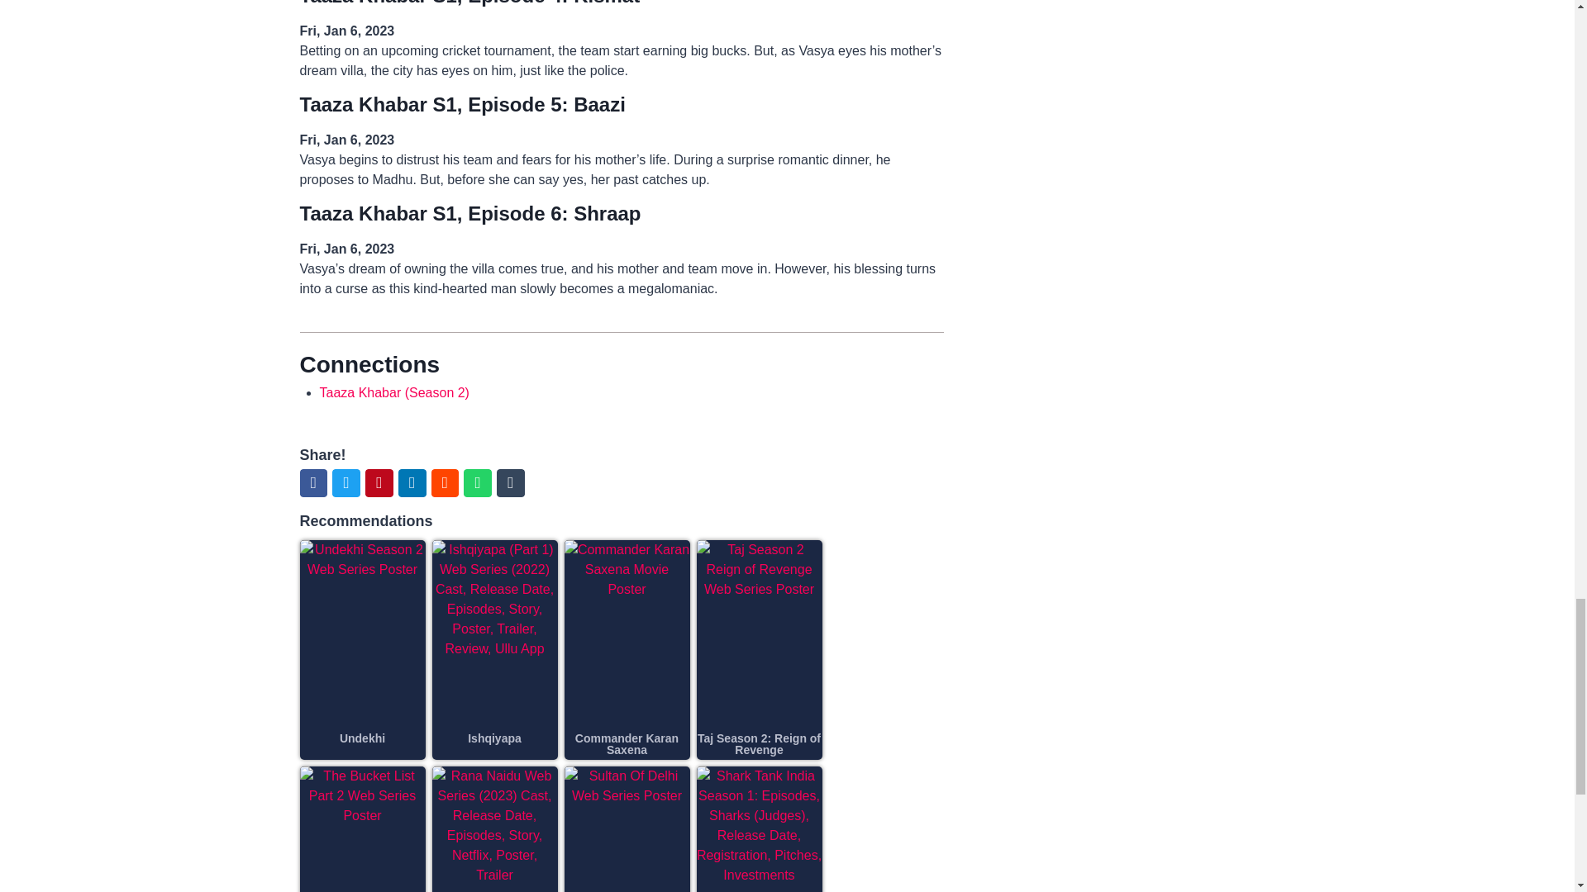 This screenshot has width=1587, height=892. Describe the element at coordinates (494, 829) in the screenshot. I see `Rana-Naidu-Web-Series-Poster` at that location.